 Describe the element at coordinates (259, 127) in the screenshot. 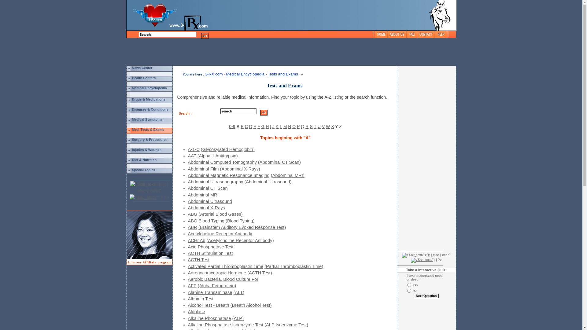

I see `F` at that location.